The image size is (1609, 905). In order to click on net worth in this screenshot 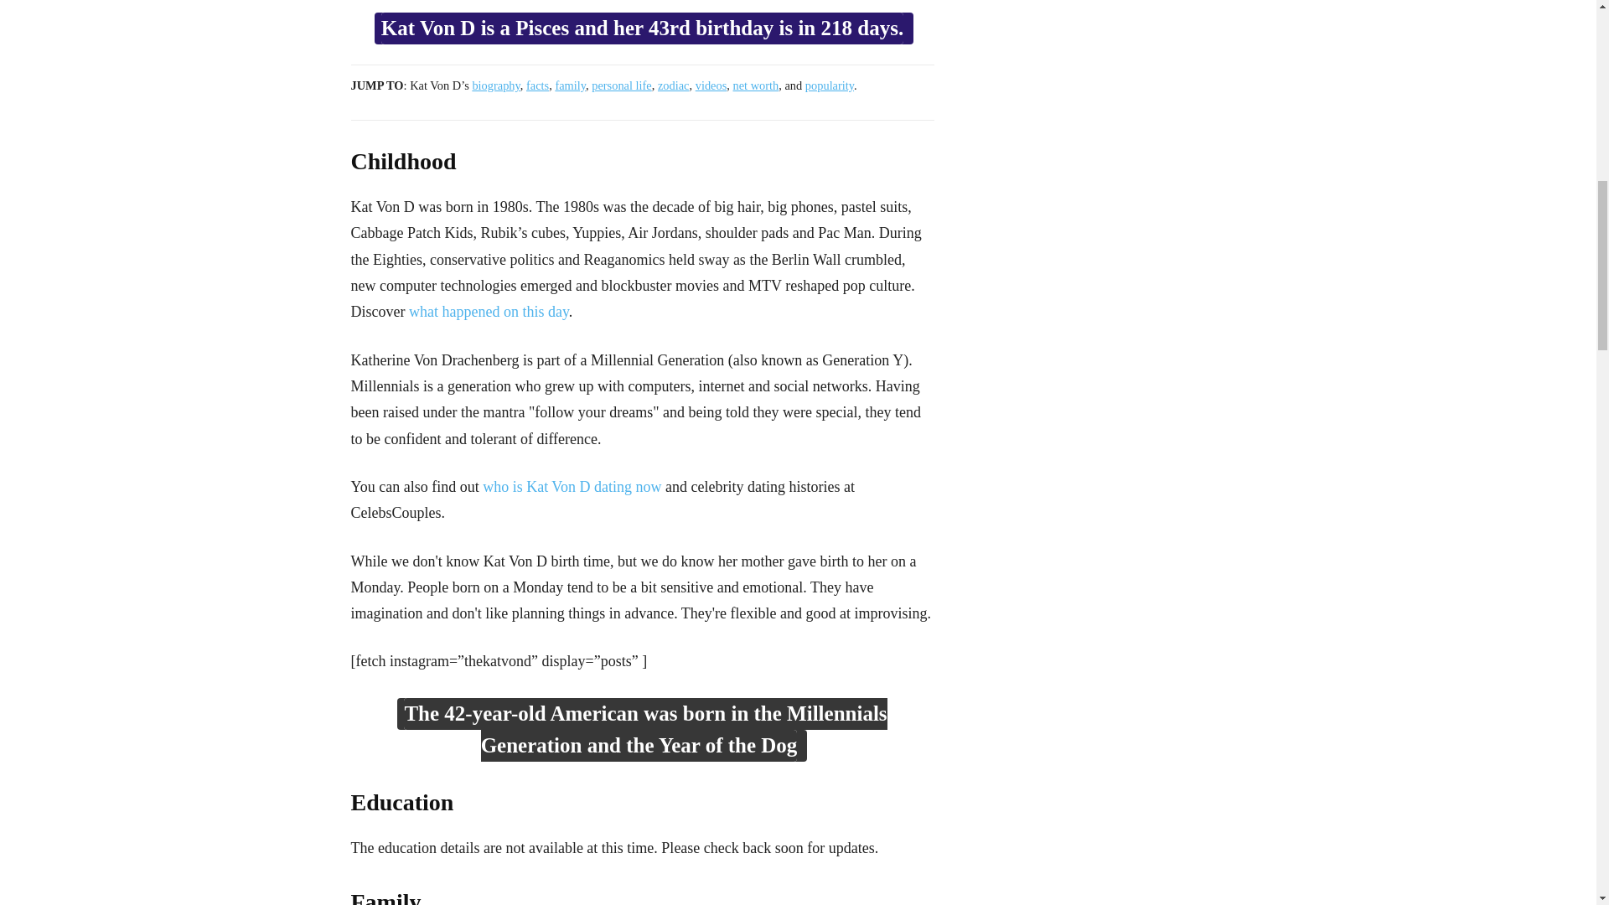, I will do `click(755, 85)`.